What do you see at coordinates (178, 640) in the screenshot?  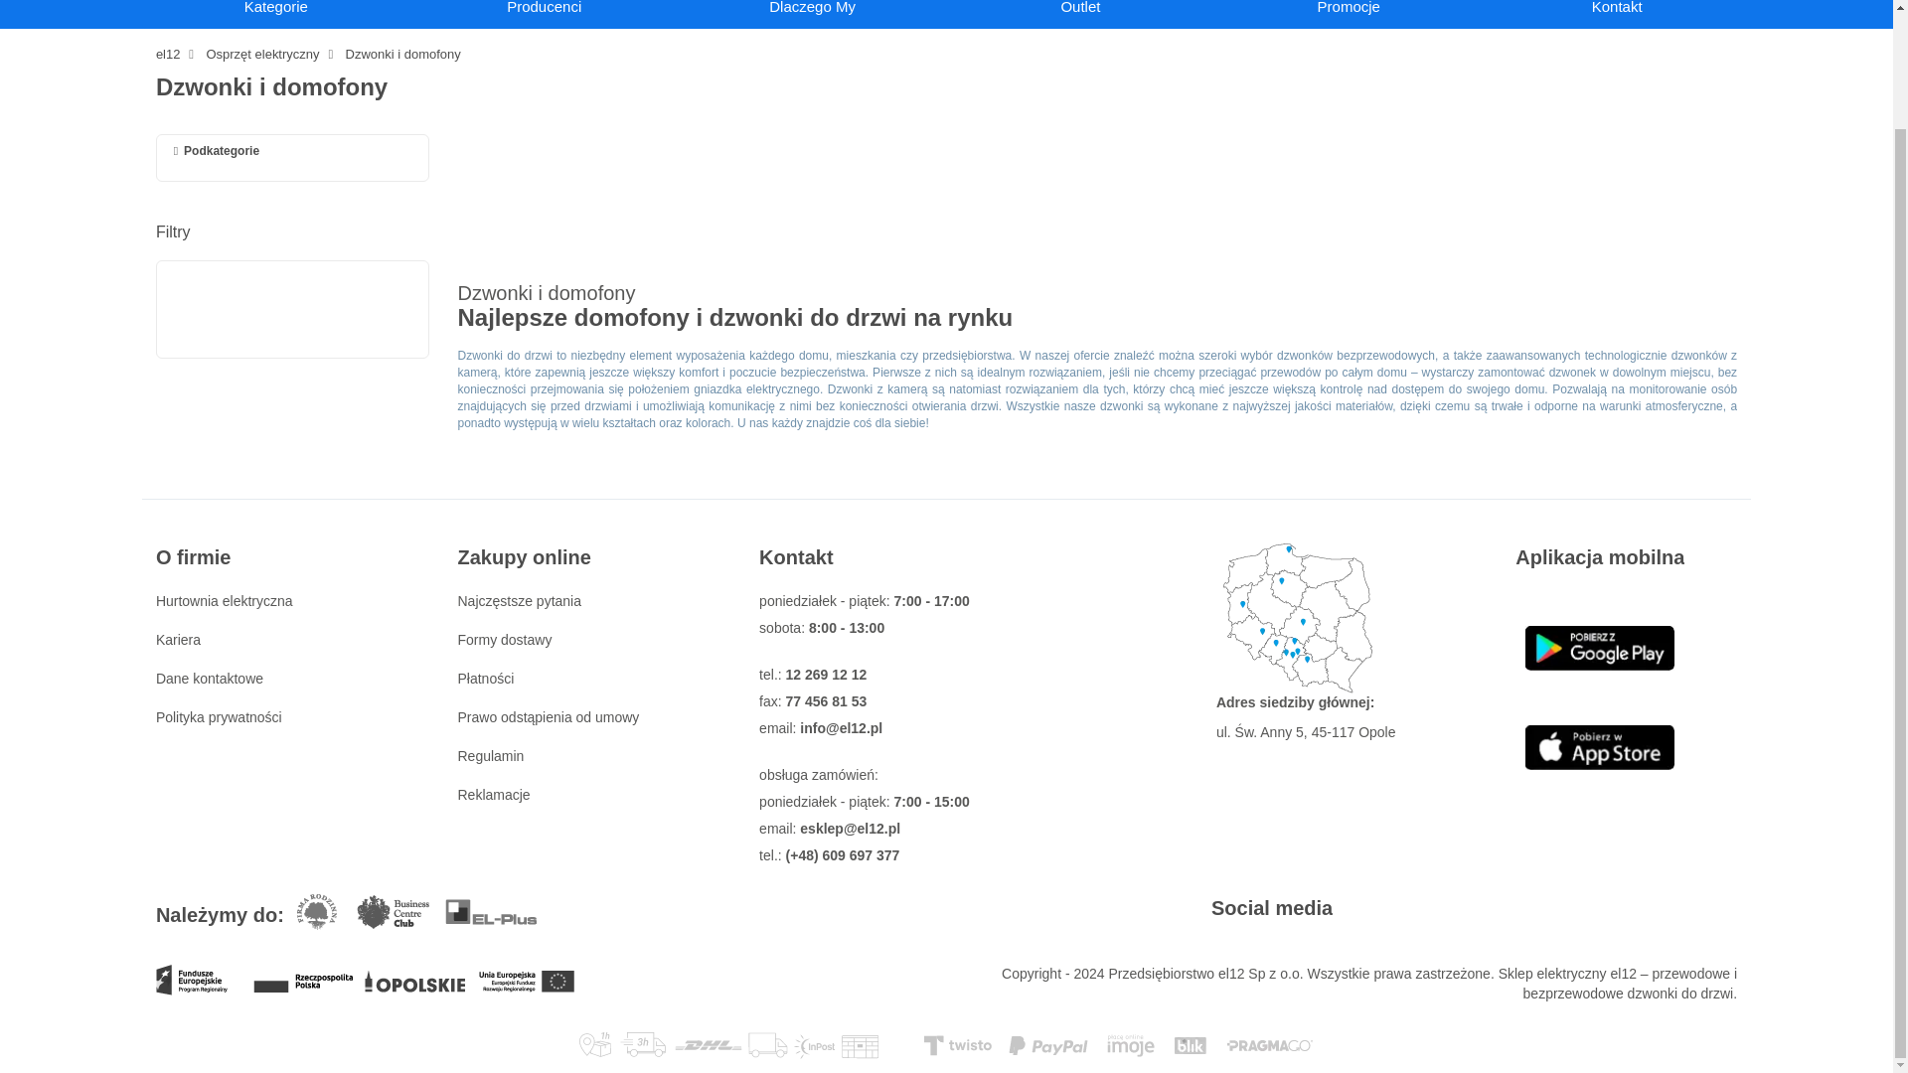 I see `Kariera` at bounding box center [178, 640].